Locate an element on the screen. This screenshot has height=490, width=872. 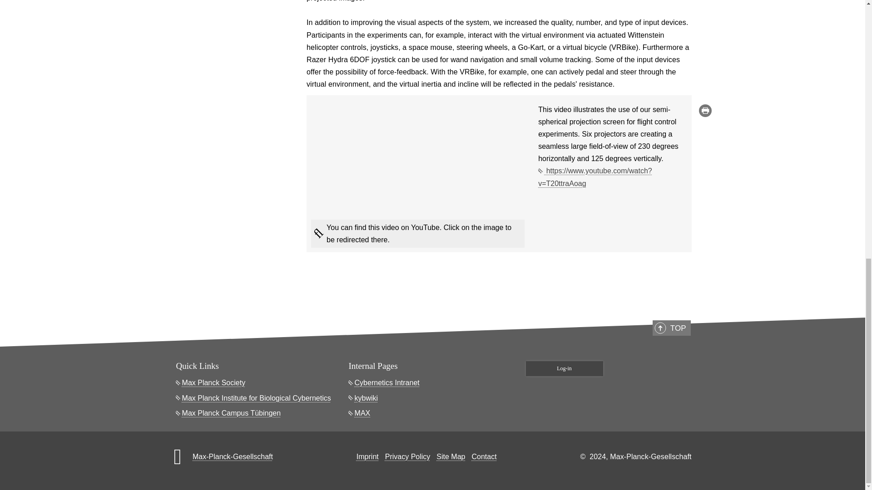
Max-Planck-Gesellschaft is located at coordinates (233, 456).